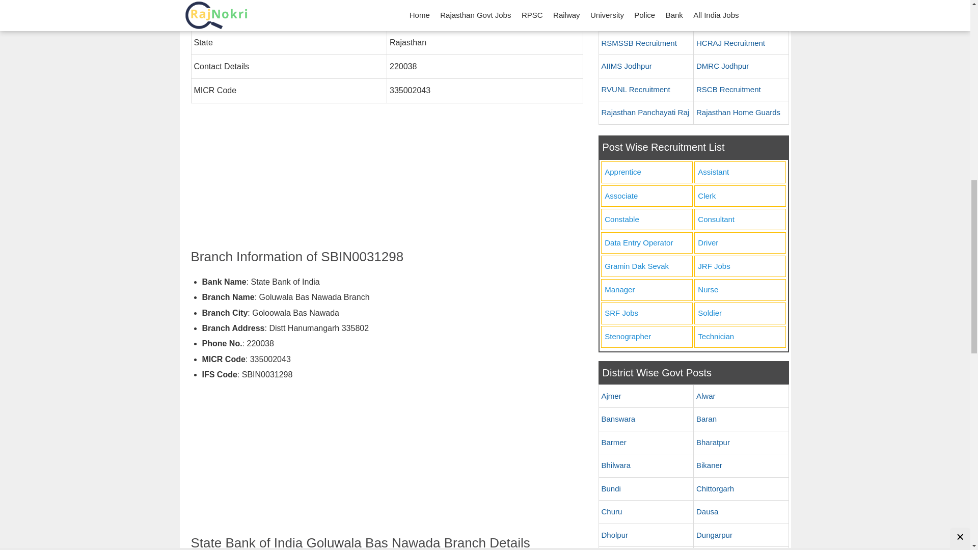 This screenshot has height=550, width=978. Describe the element at coordinates (741, 20) in the screenshot. I see `RPSC Recruitment` at that location.